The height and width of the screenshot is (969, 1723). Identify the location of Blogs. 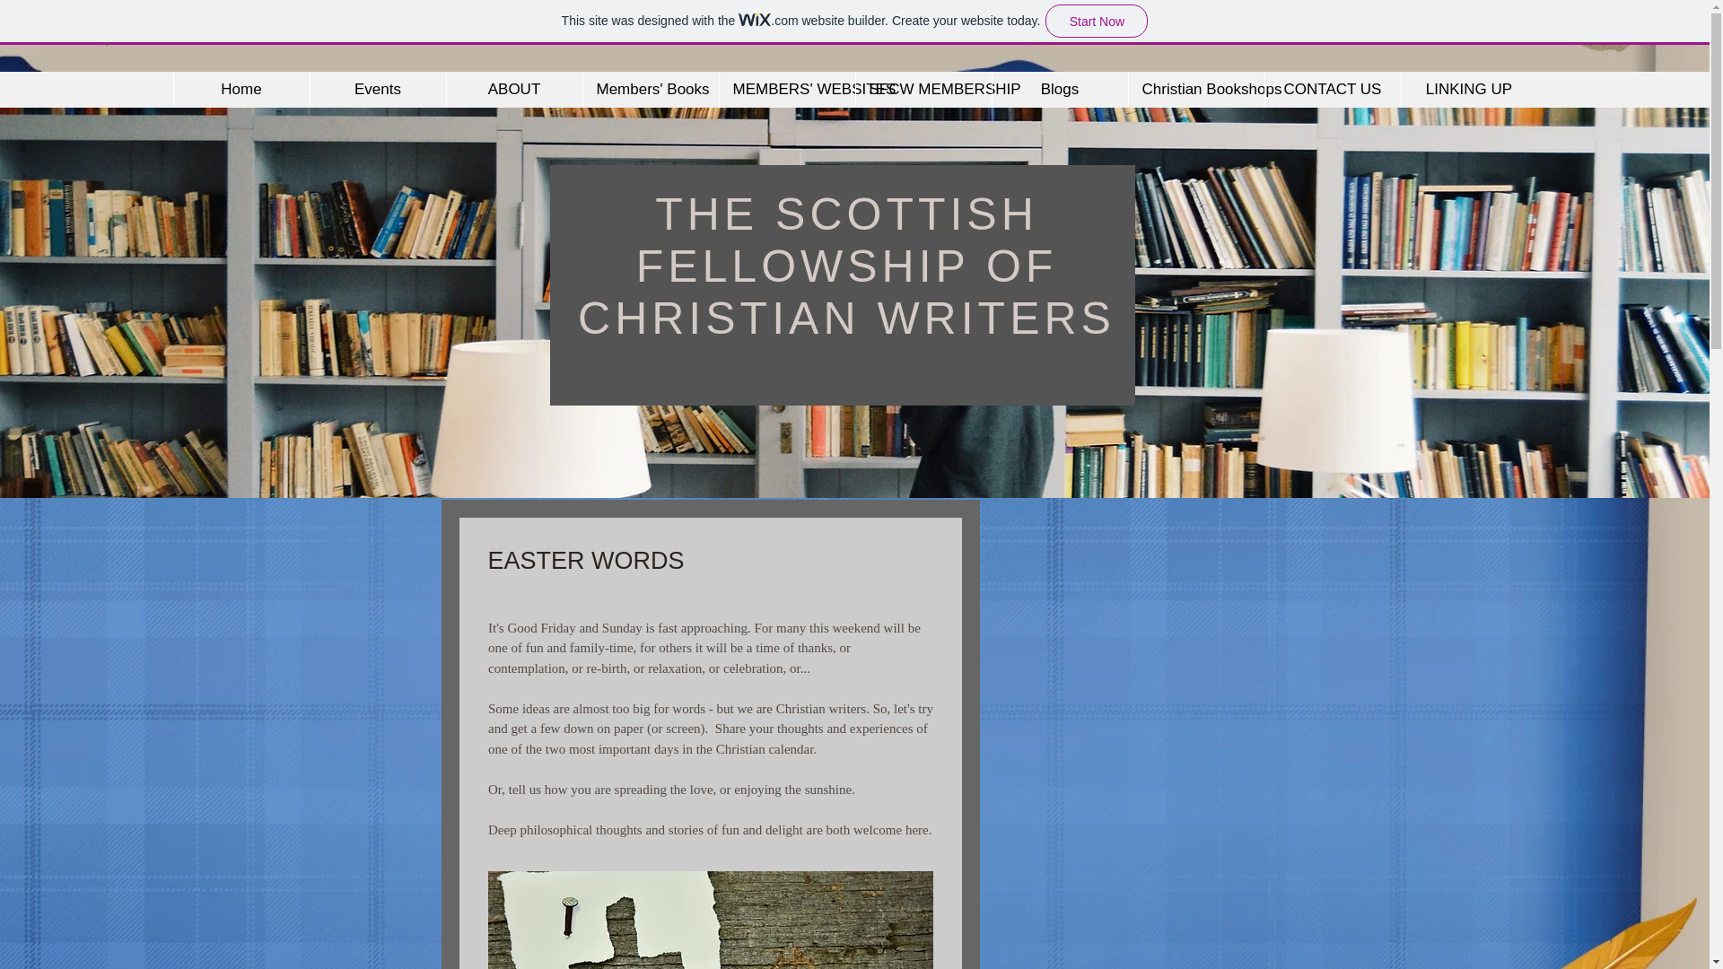
(1059, 89).